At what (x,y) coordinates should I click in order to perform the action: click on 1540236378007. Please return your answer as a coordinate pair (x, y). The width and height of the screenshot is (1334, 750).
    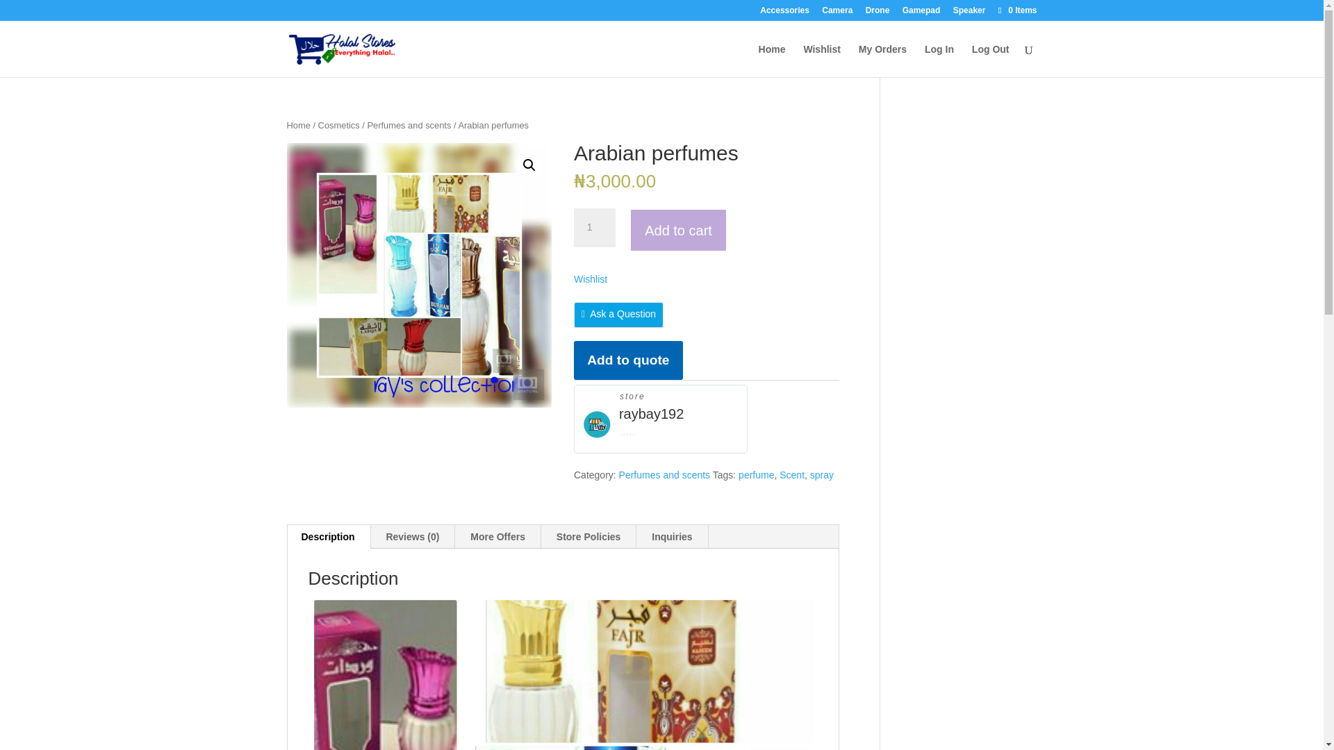
    Looking at the image, I should click on (419, 275).